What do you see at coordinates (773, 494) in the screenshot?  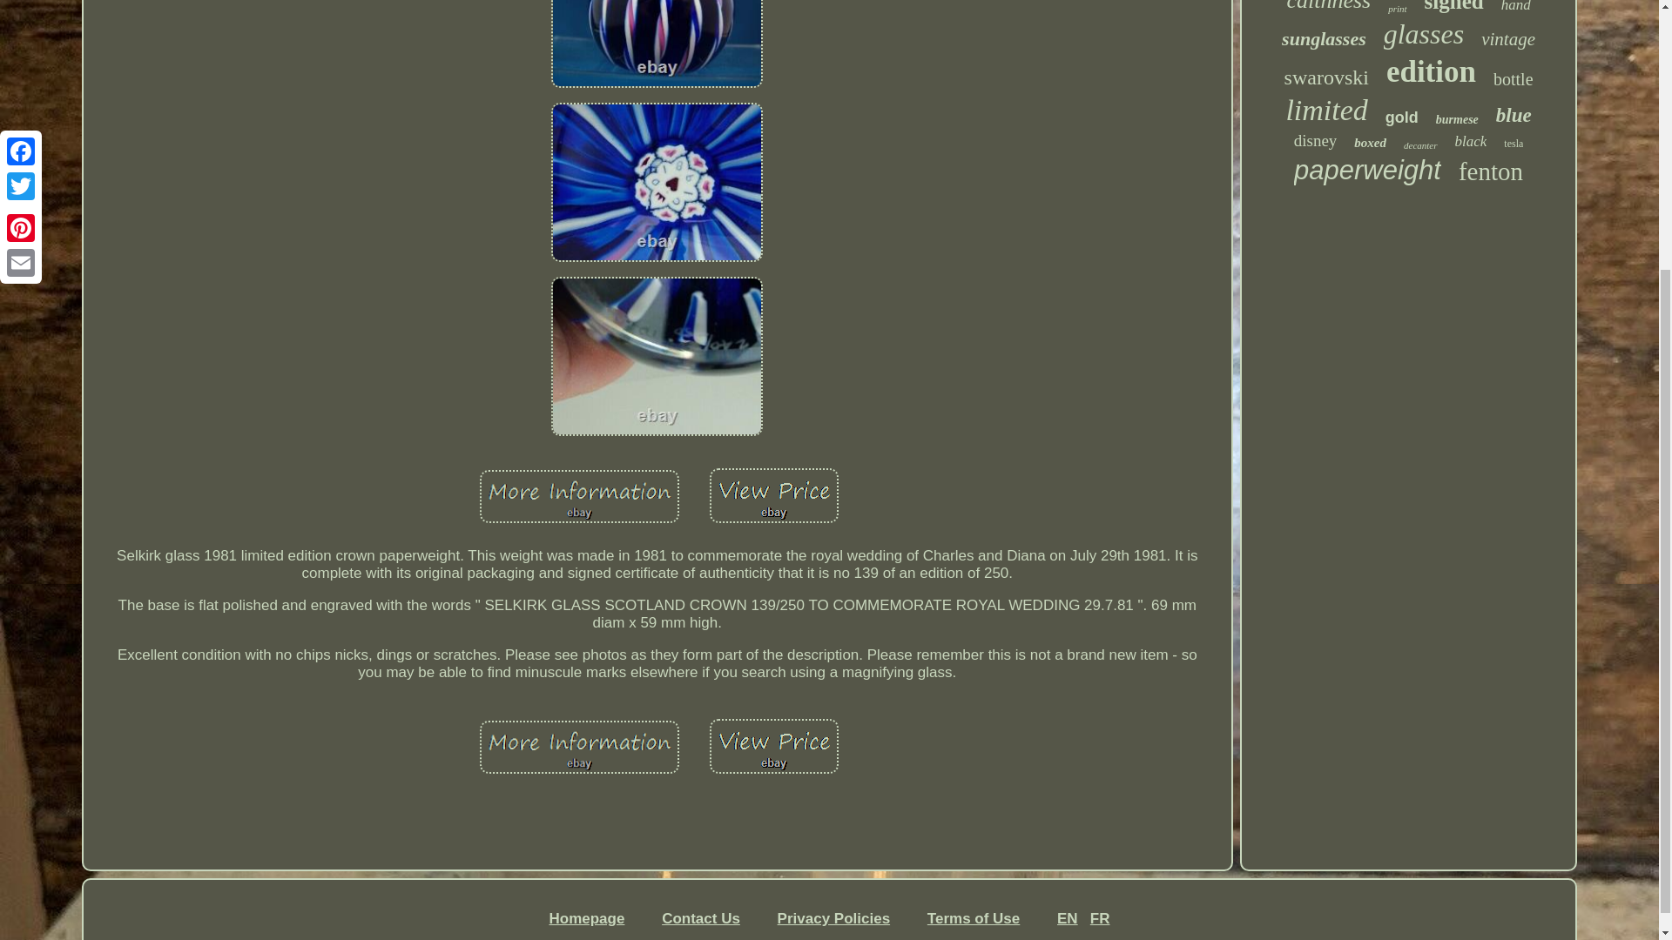 I see `Selkirk glass 1981 limited edition crown paperweight` at bounding box center [773, 494].